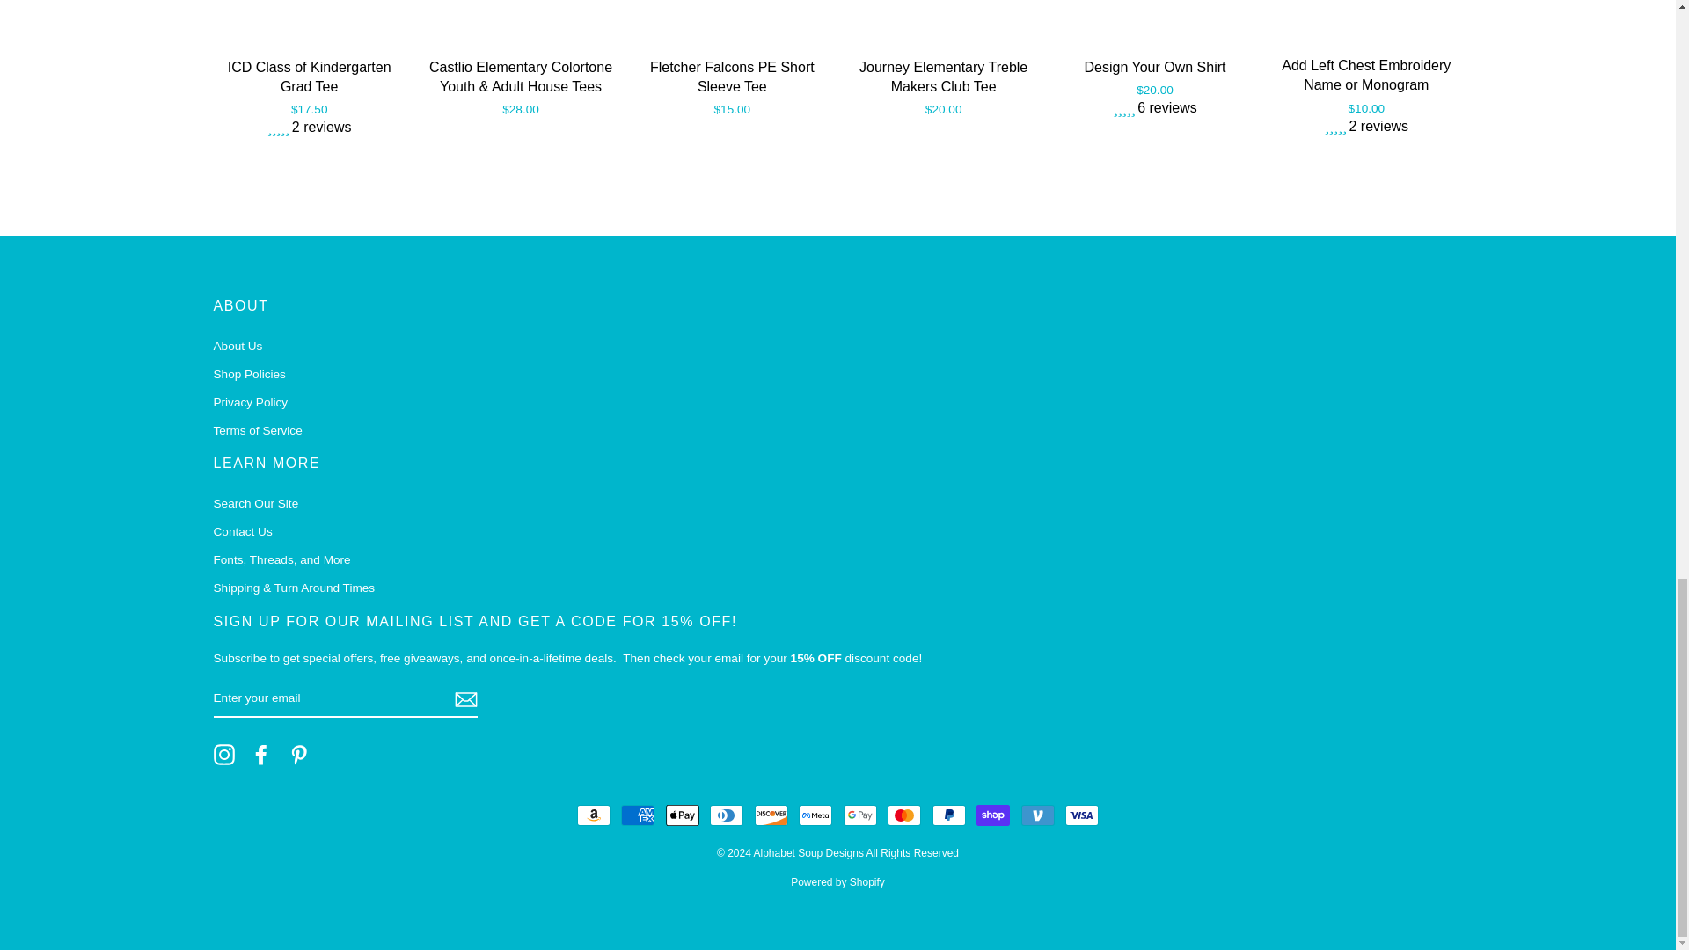 The height and width of the screenshot is (950, 1689). Describe the element at coordinates (223, 755) in the screenshot. I see `Alphabet Soup Designs on Instagram` at that location.